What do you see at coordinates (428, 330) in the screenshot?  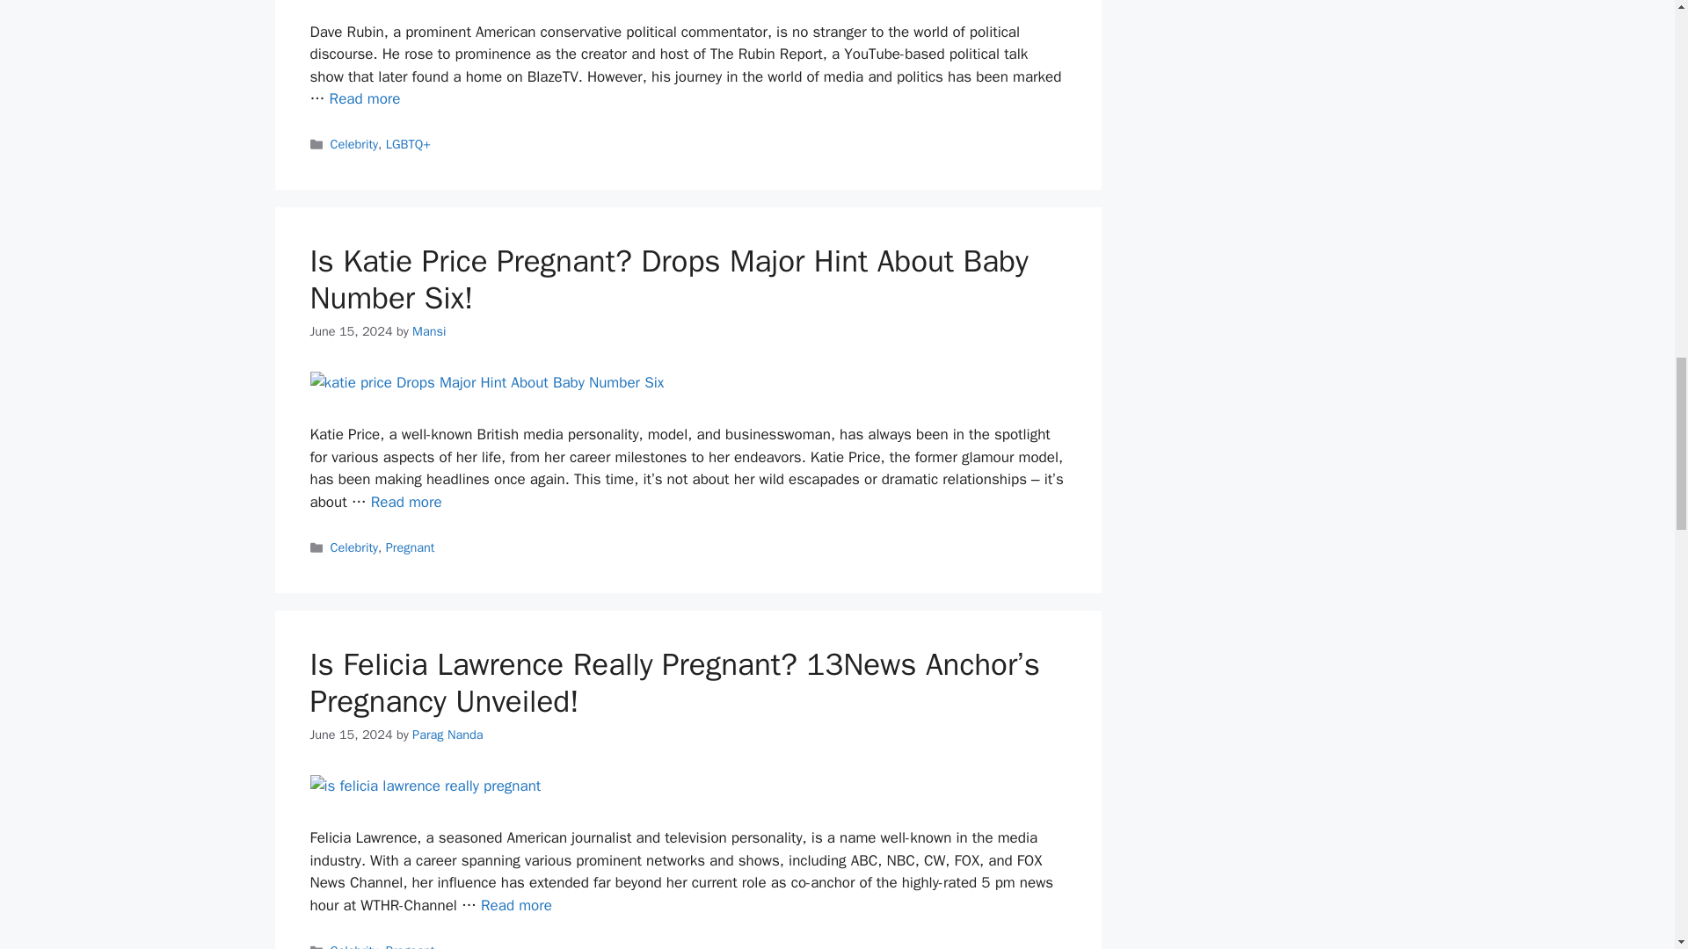 I see `Mansi` at bounding box center [428, 330].